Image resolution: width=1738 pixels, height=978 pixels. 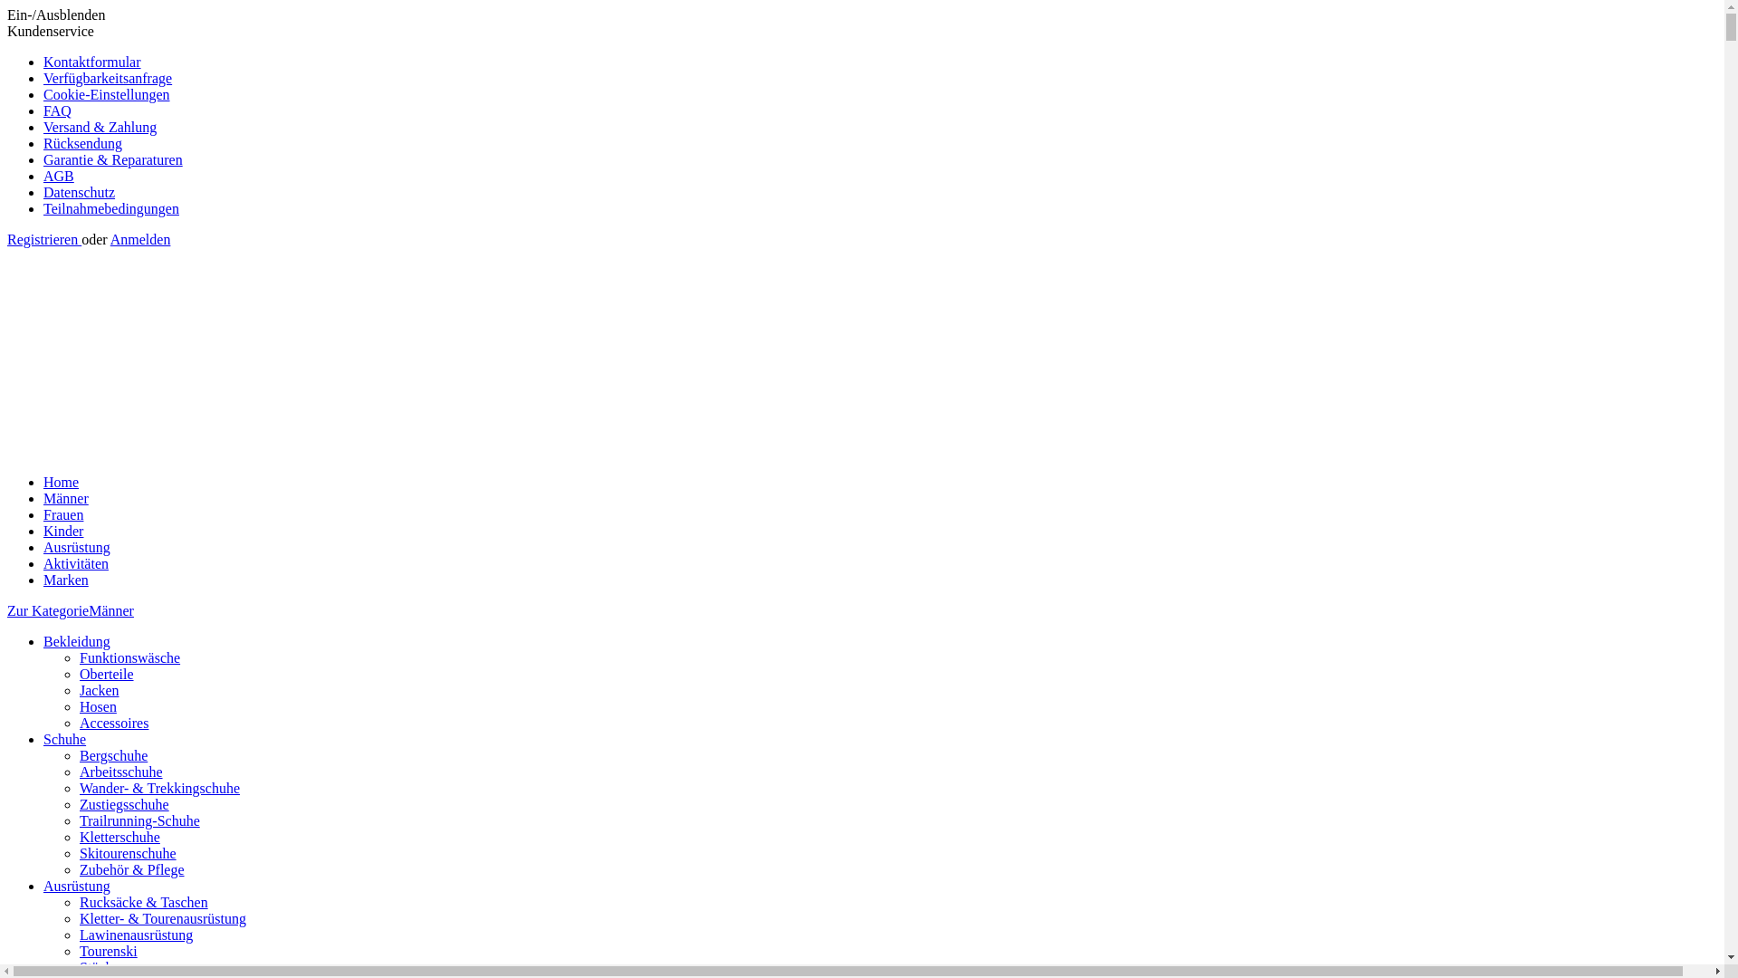 I want to click on Home, so click(x=62, y=482).